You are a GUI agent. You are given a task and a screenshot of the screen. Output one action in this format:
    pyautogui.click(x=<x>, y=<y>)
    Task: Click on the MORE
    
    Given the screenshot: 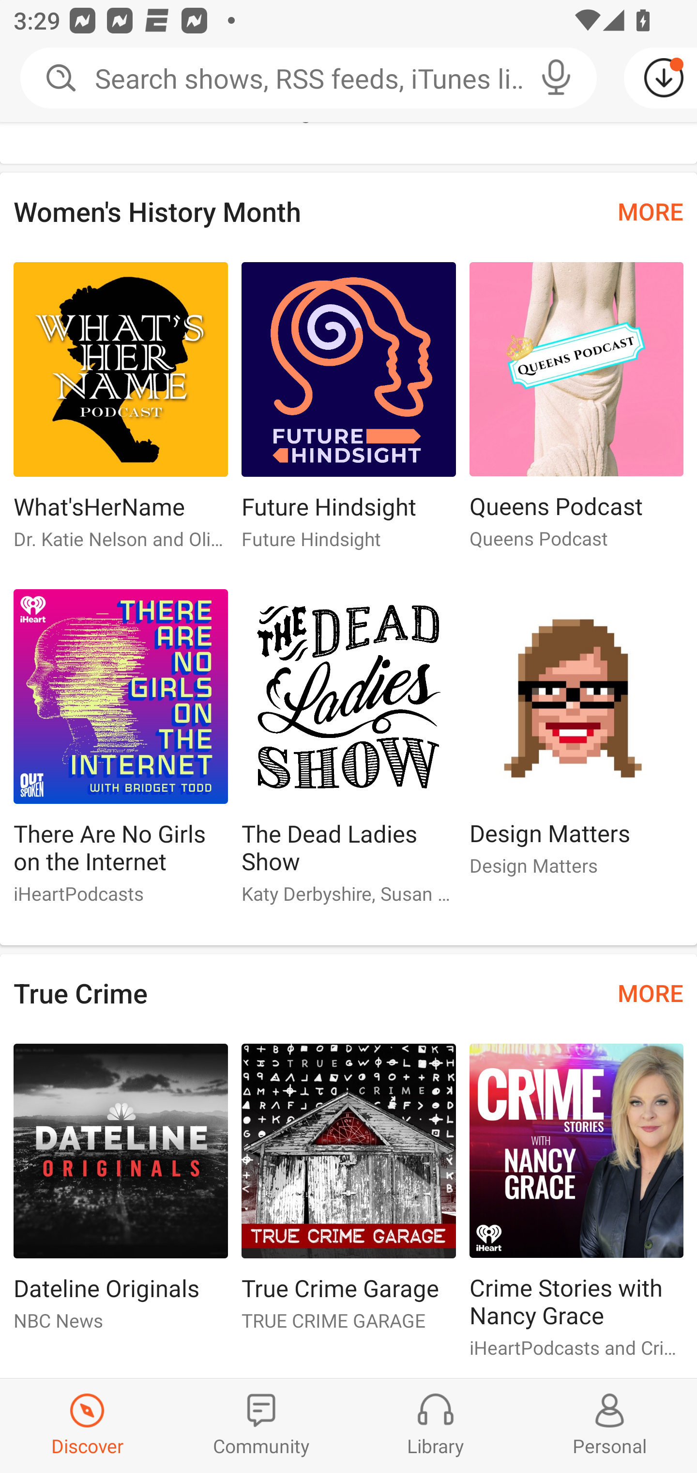 What is the action you would take?
    pyautogui.click(x=651, y=210)
    